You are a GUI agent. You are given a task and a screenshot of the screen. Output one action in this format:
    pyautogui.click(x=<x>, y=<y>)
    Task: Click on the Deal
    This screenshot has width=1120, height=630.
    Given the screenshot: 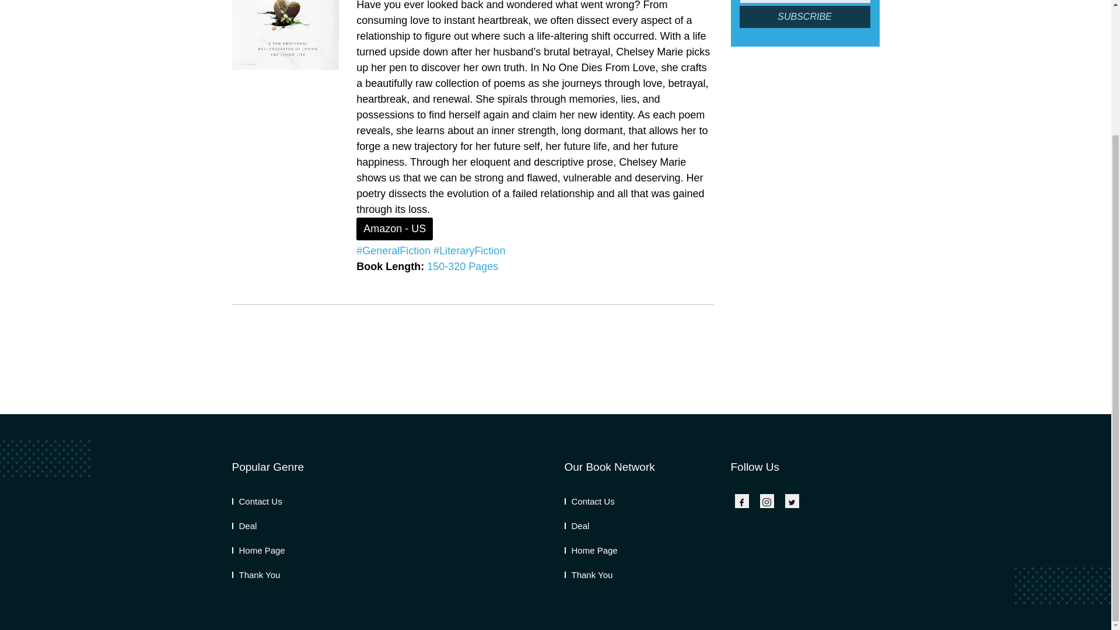 What is the action you would take?
    pyautogui.click(x=577, y=526)
    